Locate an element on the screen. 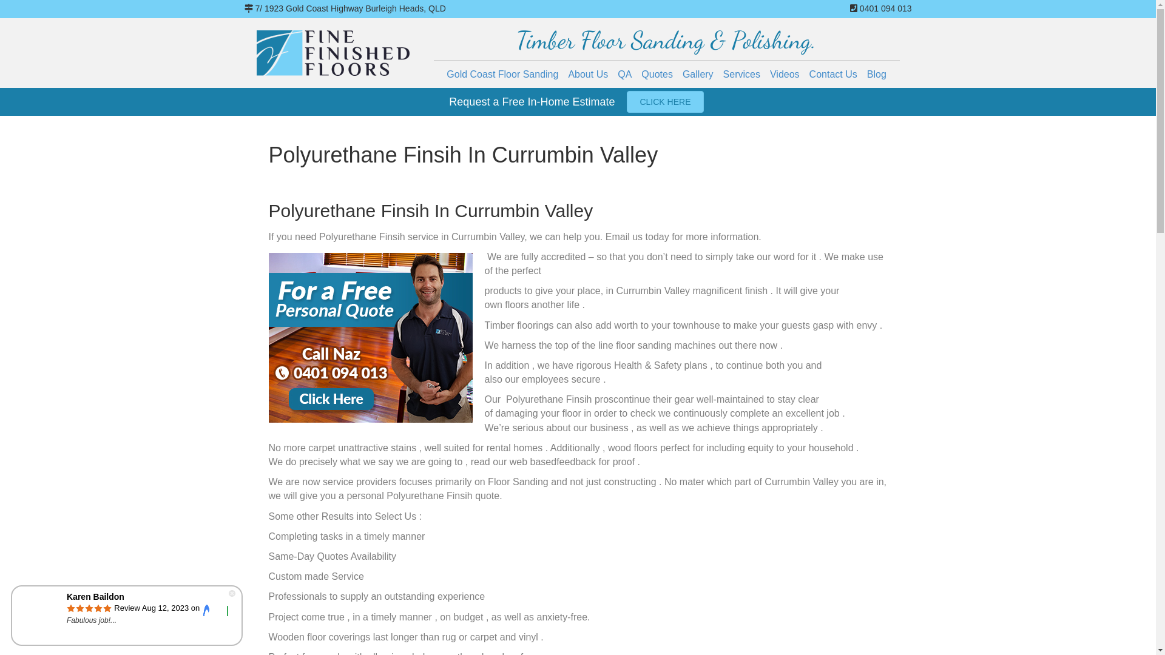  Videos is located at coordinates (785, 75).